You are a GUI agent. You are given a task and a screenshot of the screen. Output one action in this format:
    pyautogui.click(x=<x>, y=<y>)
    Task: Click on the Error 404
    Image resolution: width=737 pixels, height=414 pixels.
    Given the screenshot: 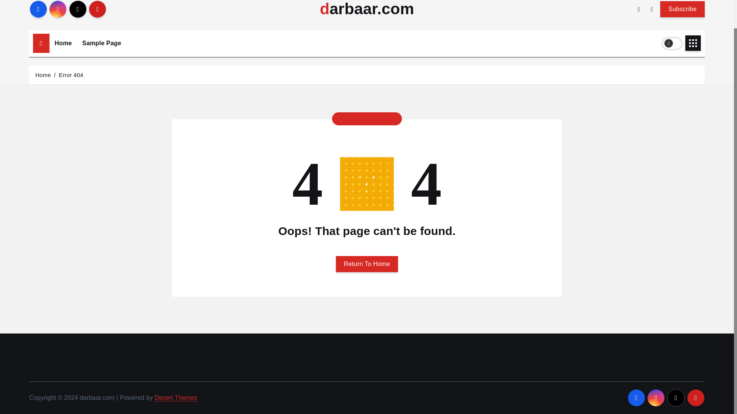 What is the action you would take?
    pyautogui.click(x=71, y=74)
    